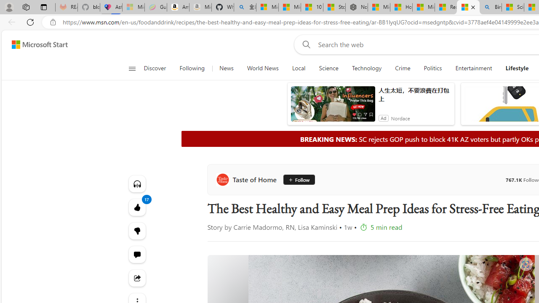  I want to click on Crime, so click(403, 68).